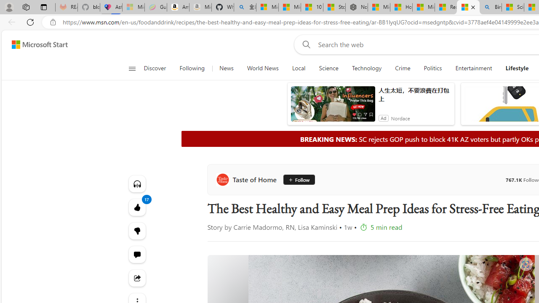  I want to click on Crime, so click(403, 68).